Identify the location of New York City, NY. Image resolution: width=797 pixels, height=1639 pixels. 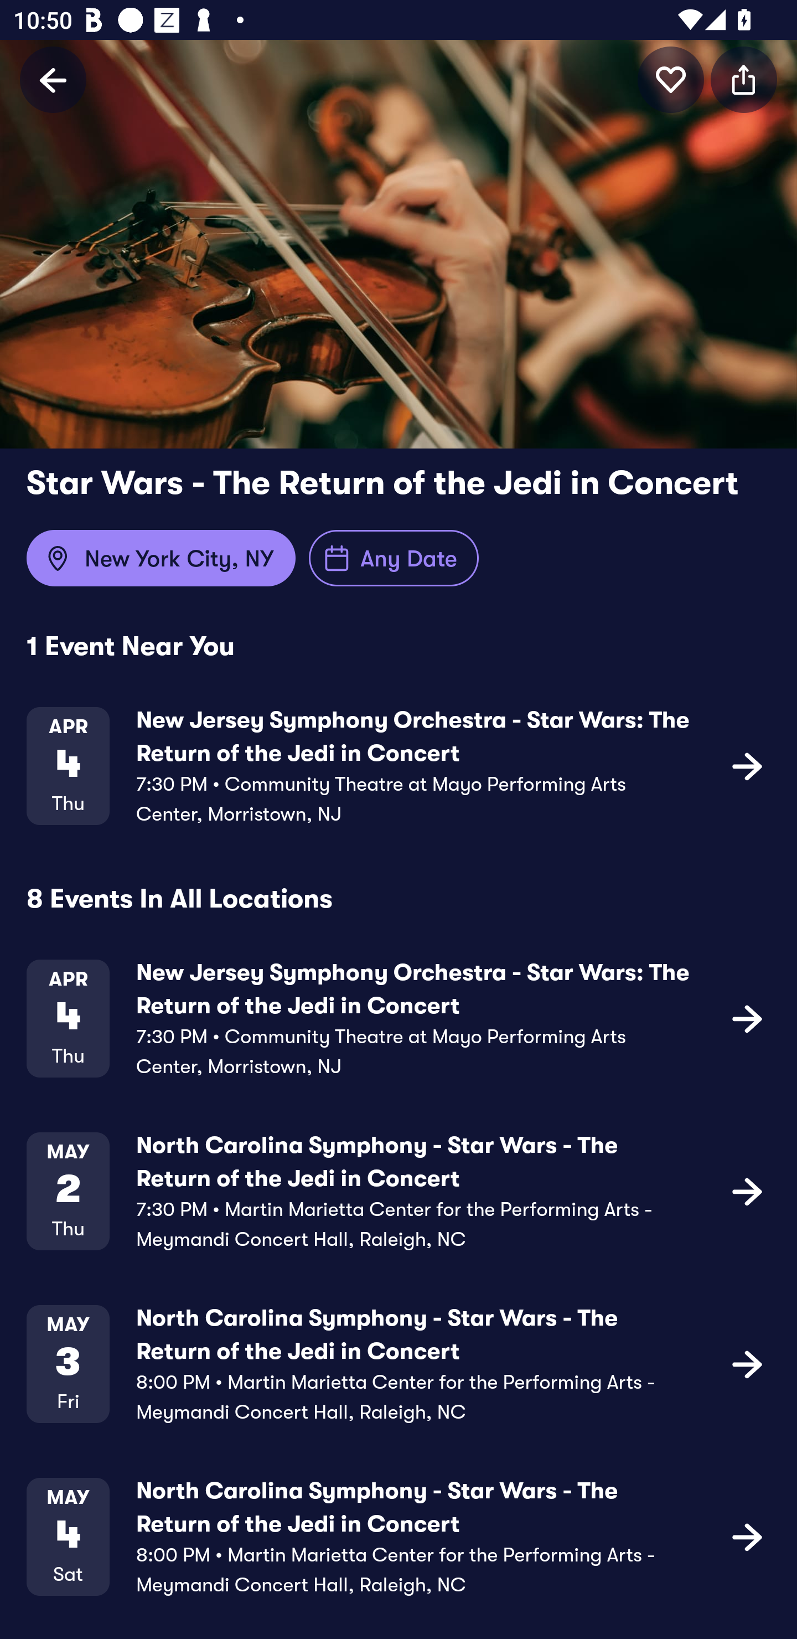
(161, 558).